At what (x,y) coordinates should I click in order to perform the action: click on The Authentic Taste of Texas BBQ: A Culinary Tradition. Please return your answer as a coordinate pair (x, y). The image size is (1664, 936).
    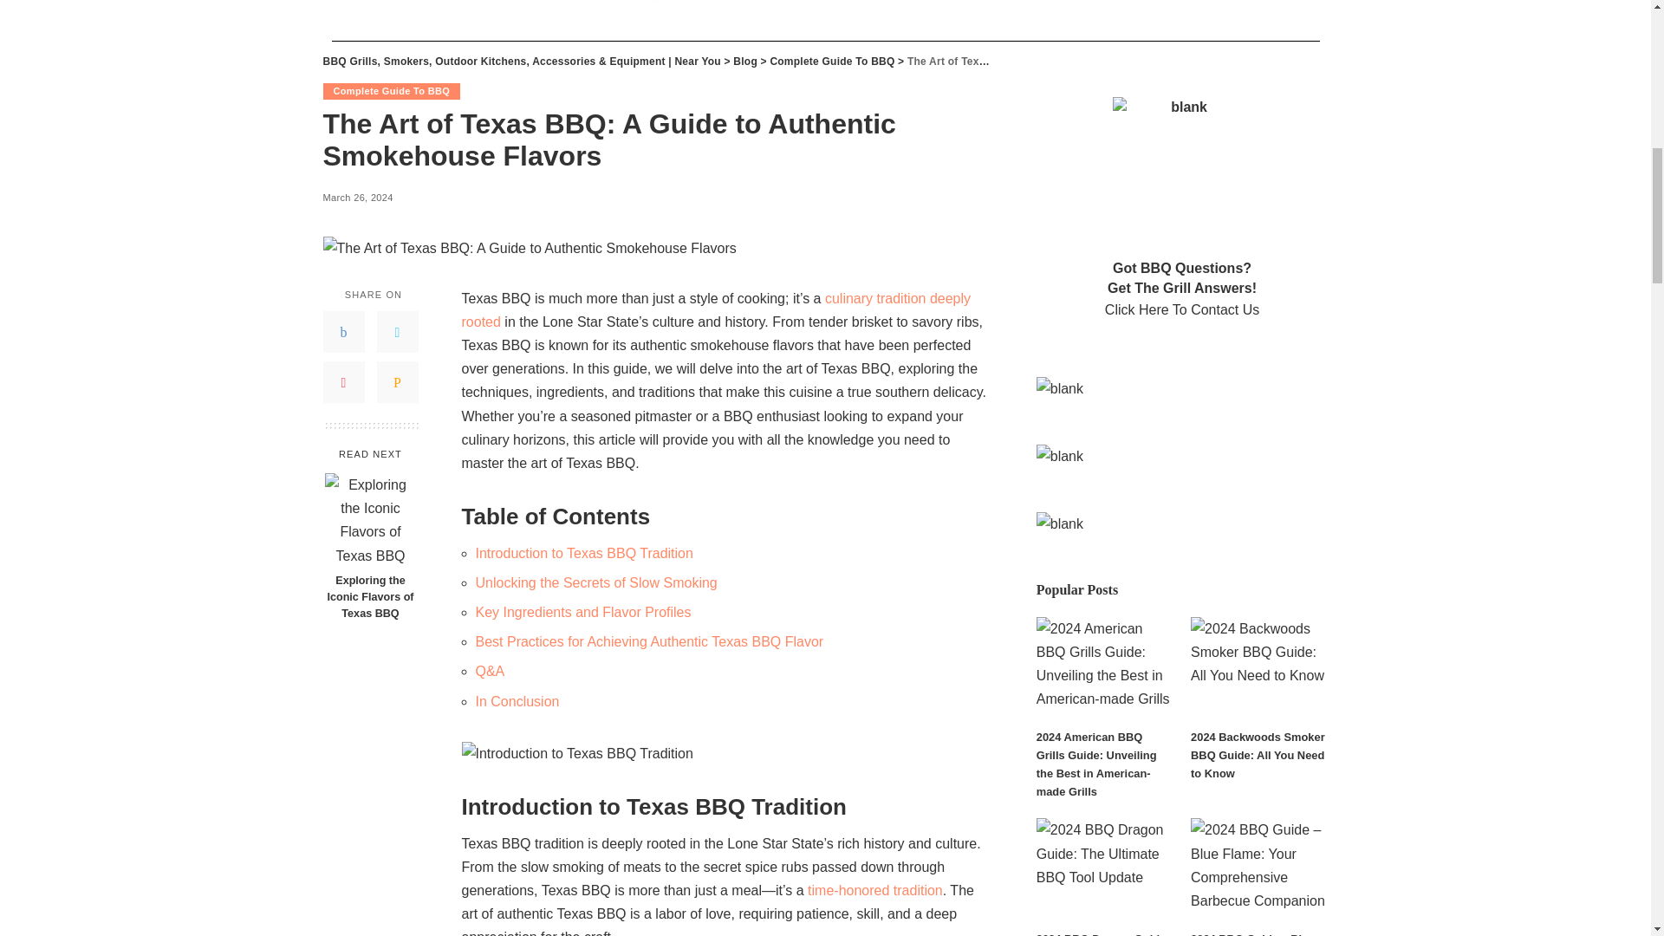
    Looking at the image, I should click on (715, 310).